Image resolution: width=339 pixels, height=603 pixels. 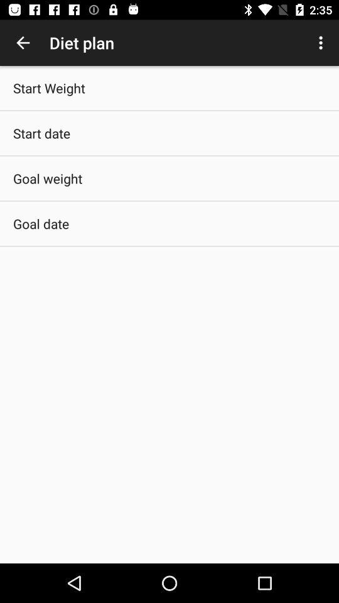 I want to click on select the icon on the left, so click(x=41, y=224).